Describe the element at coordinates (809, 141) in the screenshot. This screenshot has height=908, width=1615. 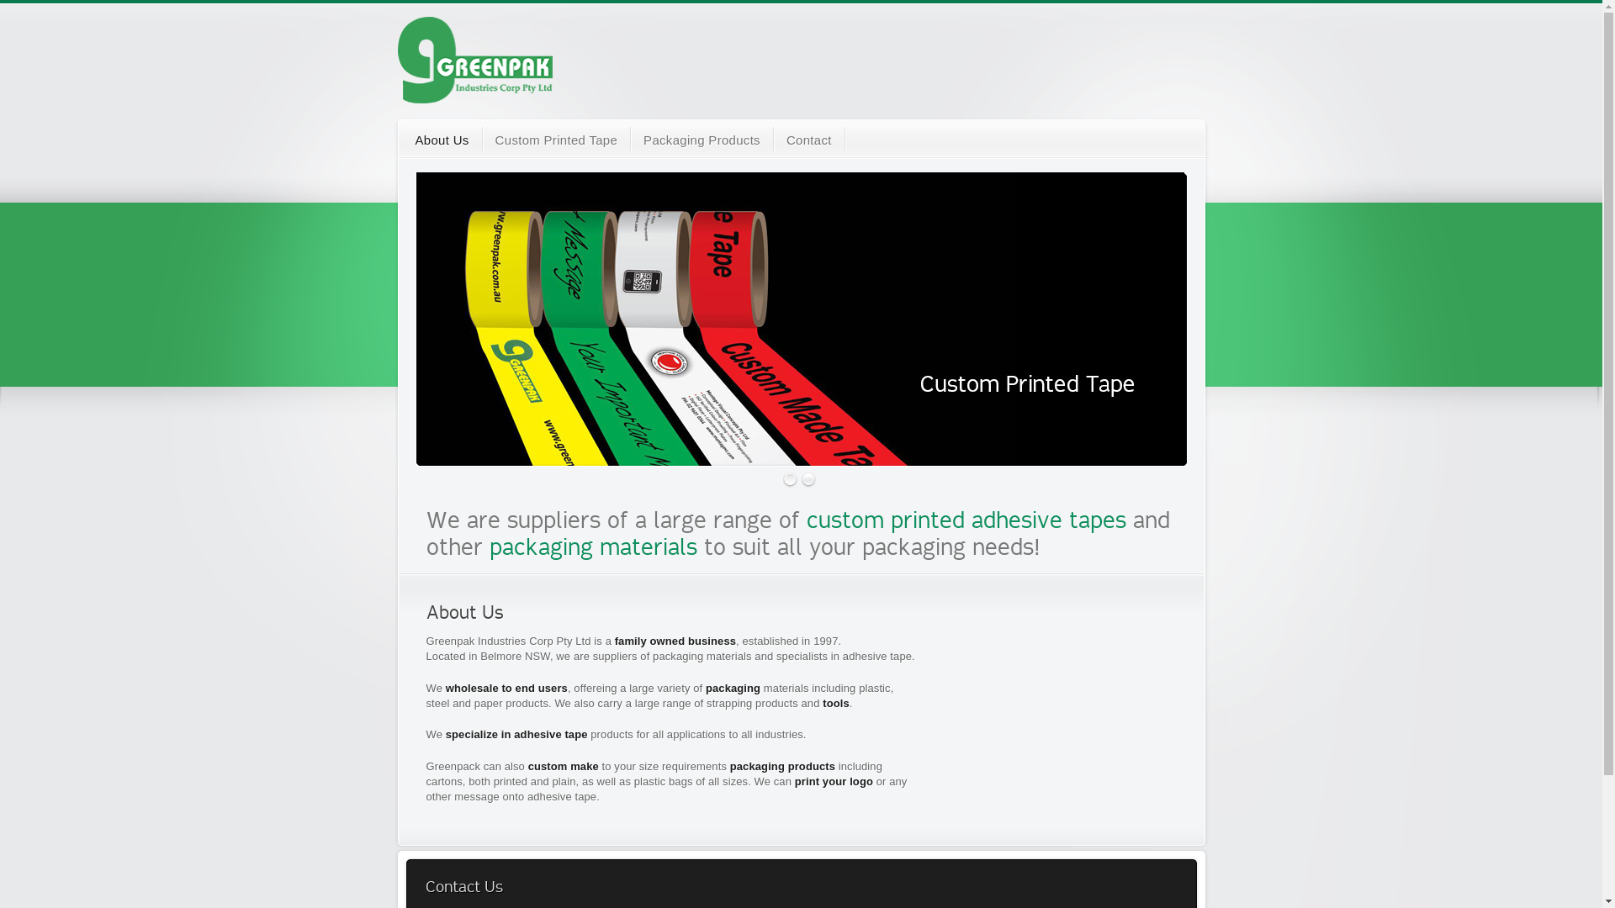
I see `Contact` at that location.